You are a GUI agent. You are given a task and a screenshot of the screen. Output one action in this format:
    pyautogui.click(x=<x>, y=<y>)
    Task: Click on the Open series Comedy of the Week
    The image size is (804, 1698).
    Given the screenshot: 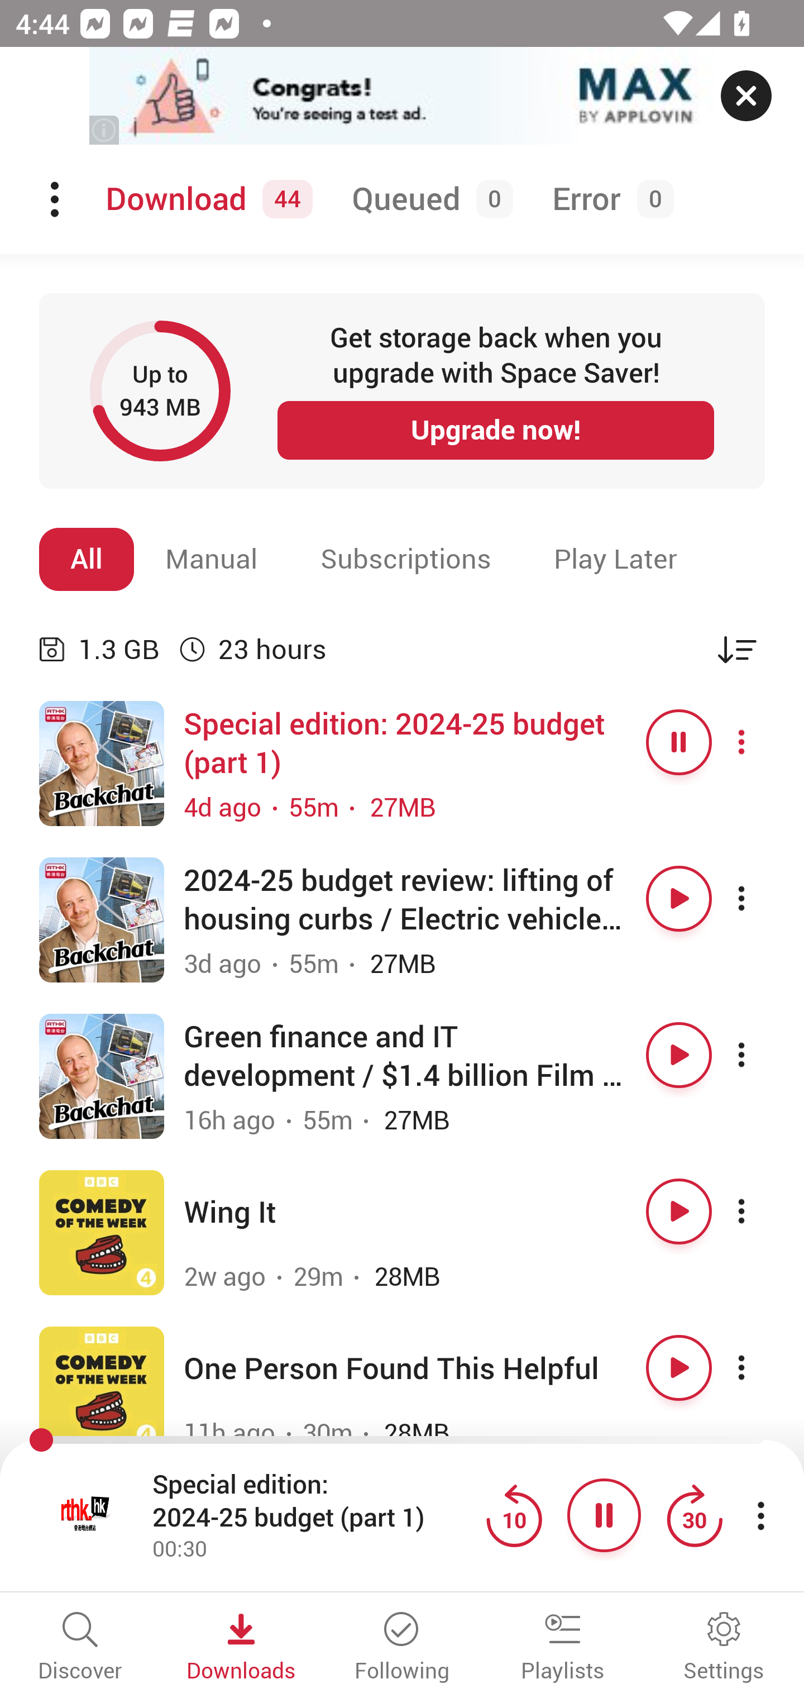 What is the action you would take?
    pyautogui.click(x=102, y=1389)
    